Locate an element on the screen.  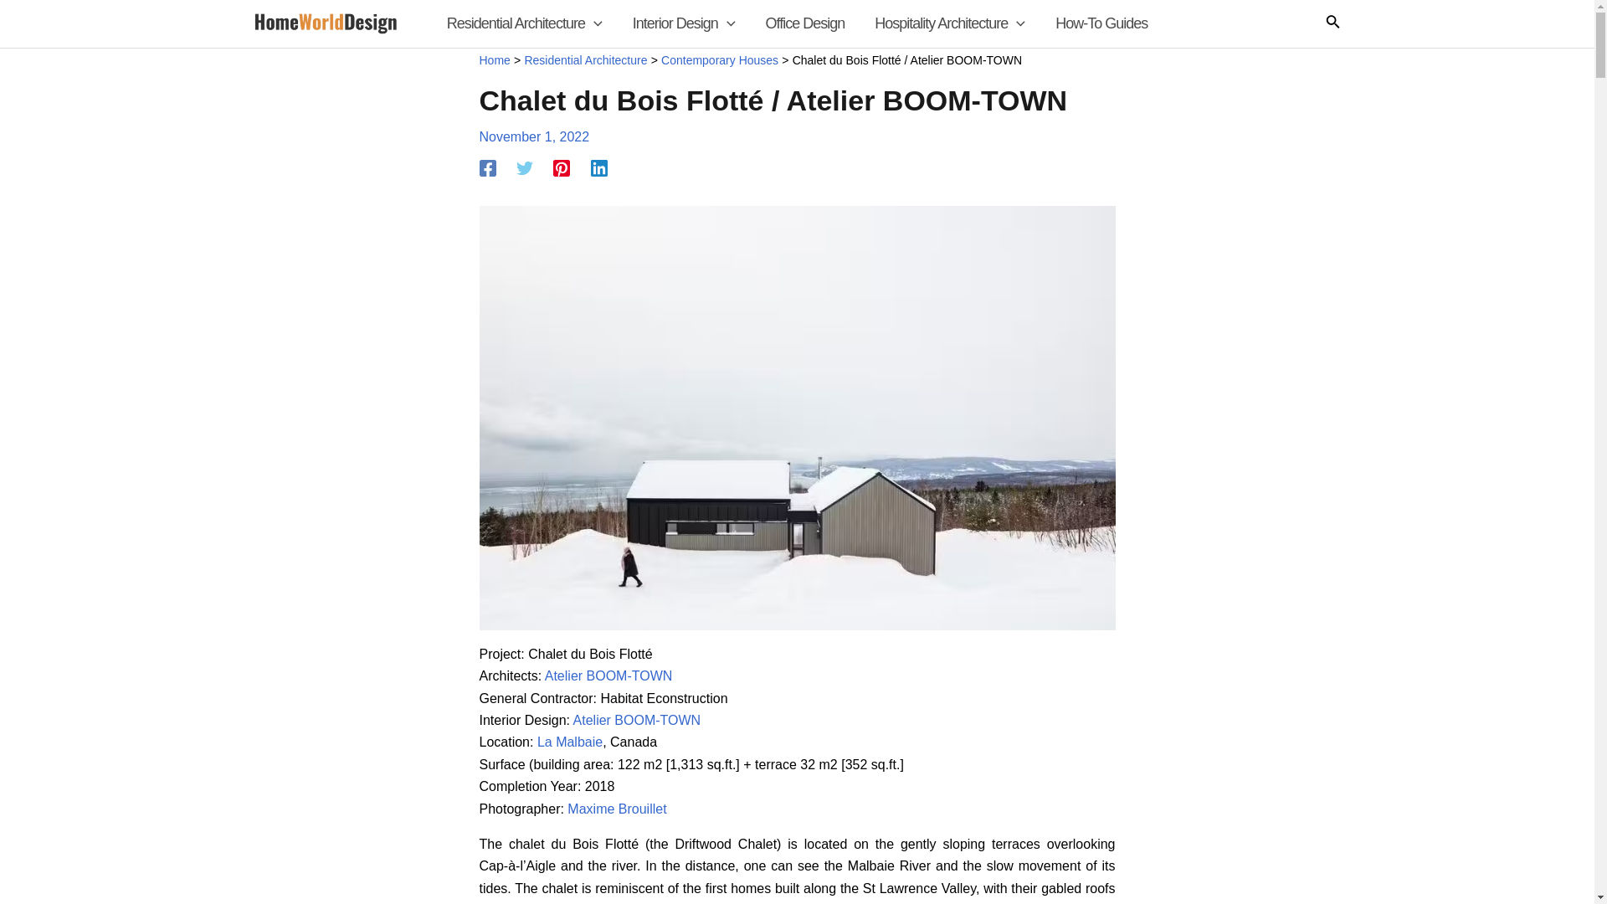
Office Design is located at coordinates (805, 23).